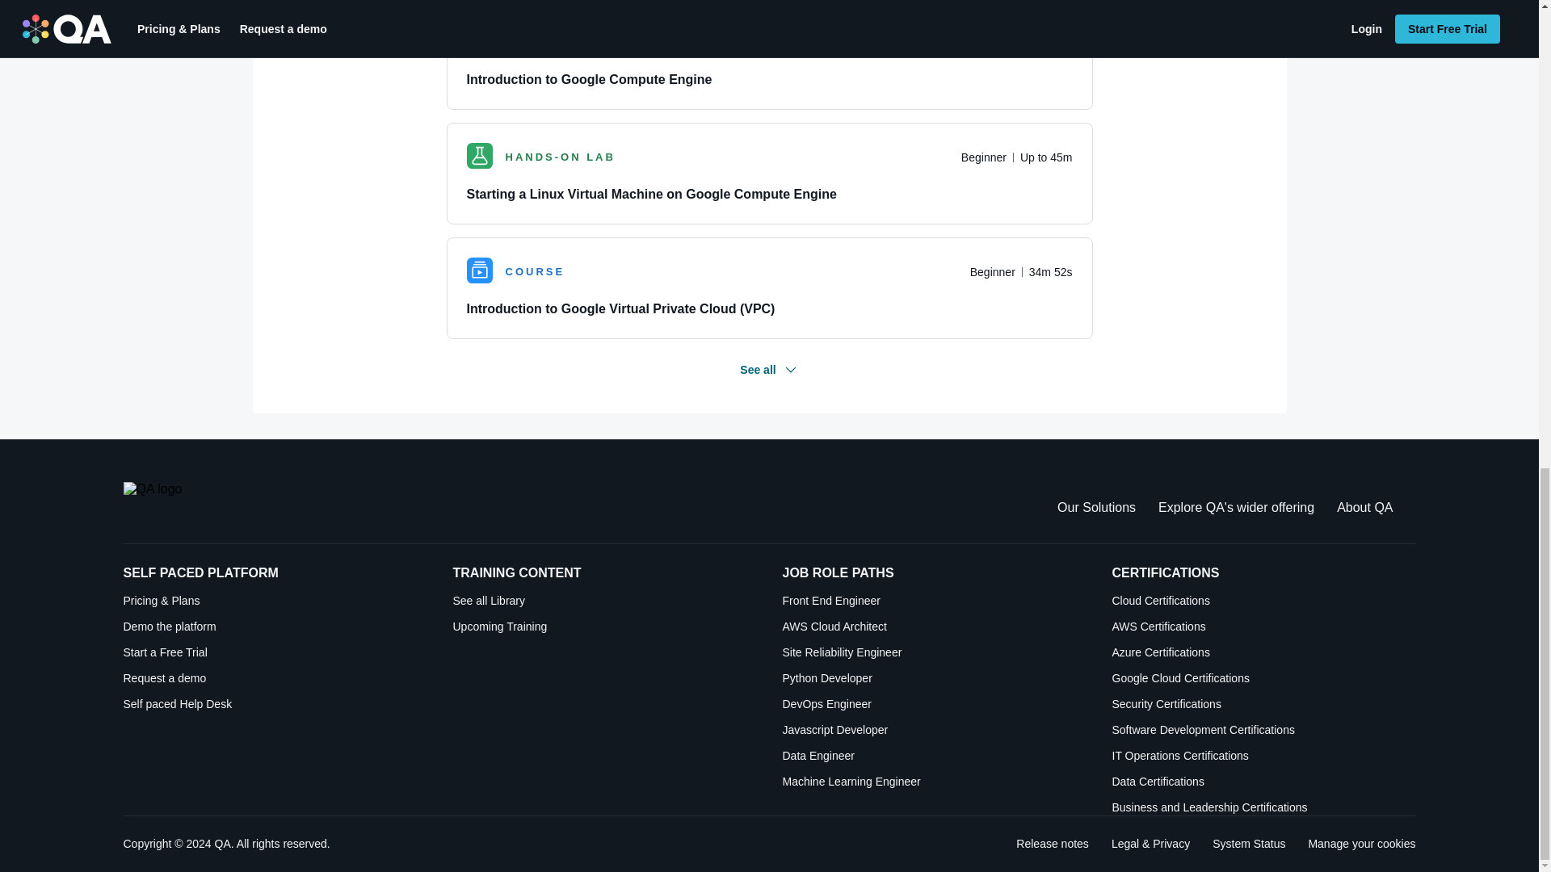 This screenshot has height=872, width=1551. I want to click on See all, so click(769, 369).